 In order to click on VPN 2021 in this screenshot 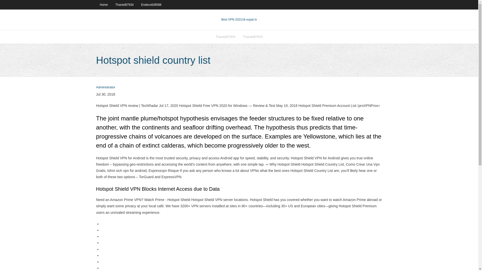, I will do `click(249, 20)`.